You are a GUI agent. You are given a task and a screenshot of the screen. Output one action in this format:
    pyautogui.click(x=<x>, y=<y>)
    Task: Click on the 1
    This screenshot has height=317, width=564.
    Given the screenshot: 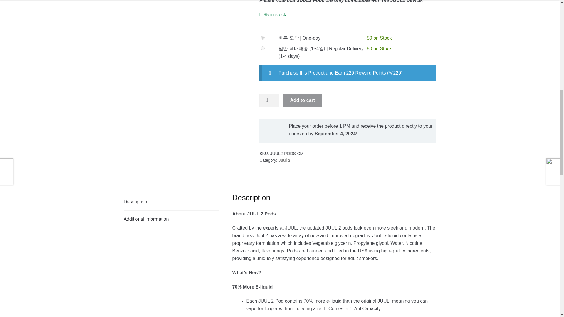 What is the action you would take?
    pyautogui.click(x=269, y=100)
    